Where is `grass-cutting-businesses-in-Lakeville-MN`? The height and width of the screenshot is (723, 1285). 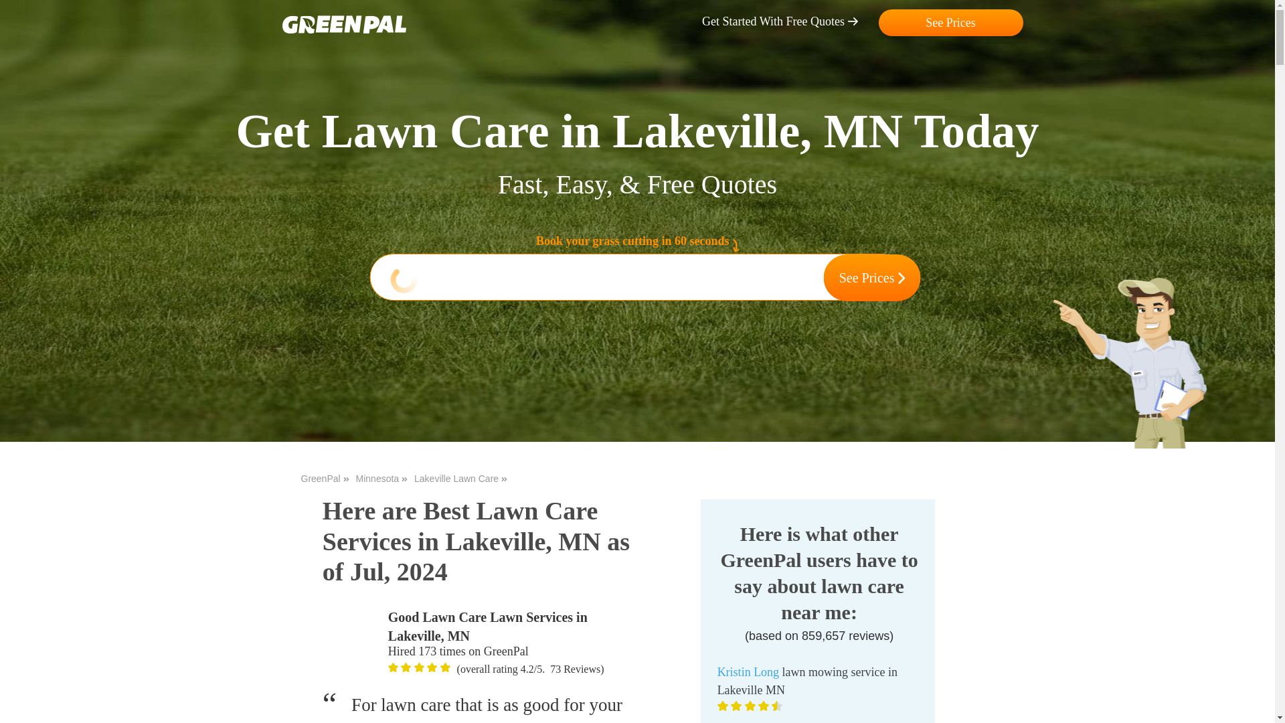
grass-cutting-businesses-in-Lakeville-MN is located at coordinates (431, 667).